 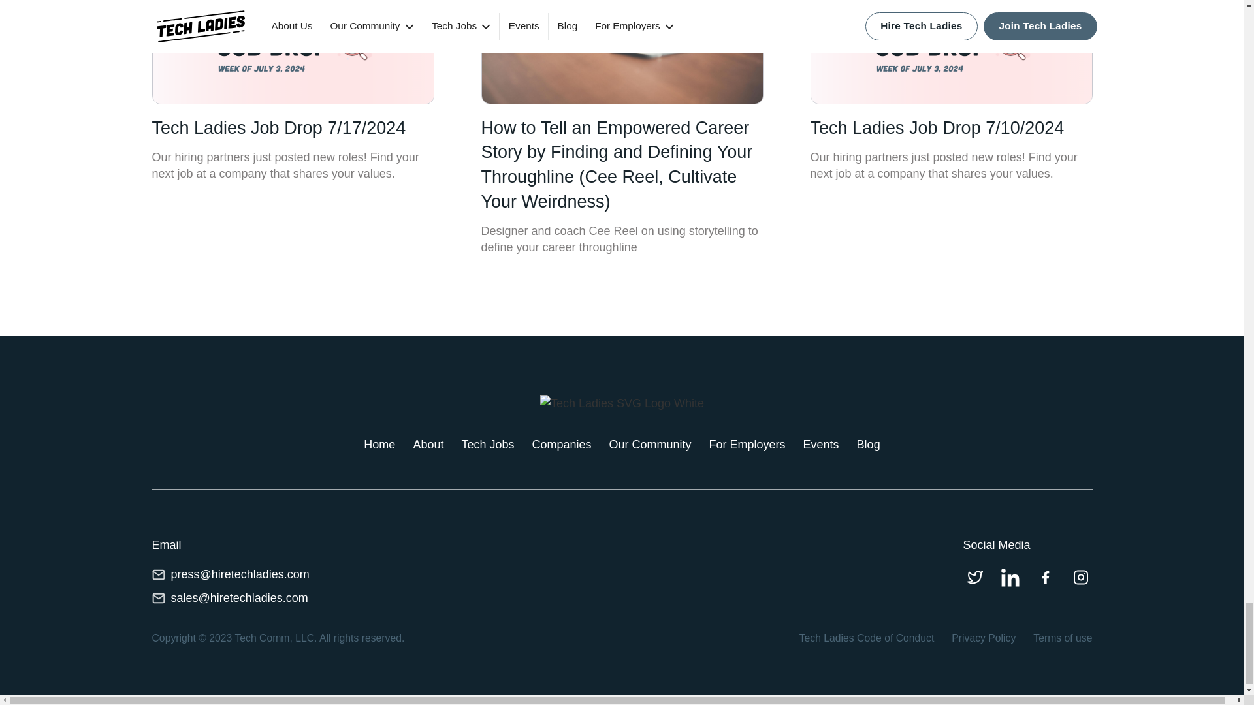 I want to click on Tech Ladies Twitter, so click(x=974, y=577).